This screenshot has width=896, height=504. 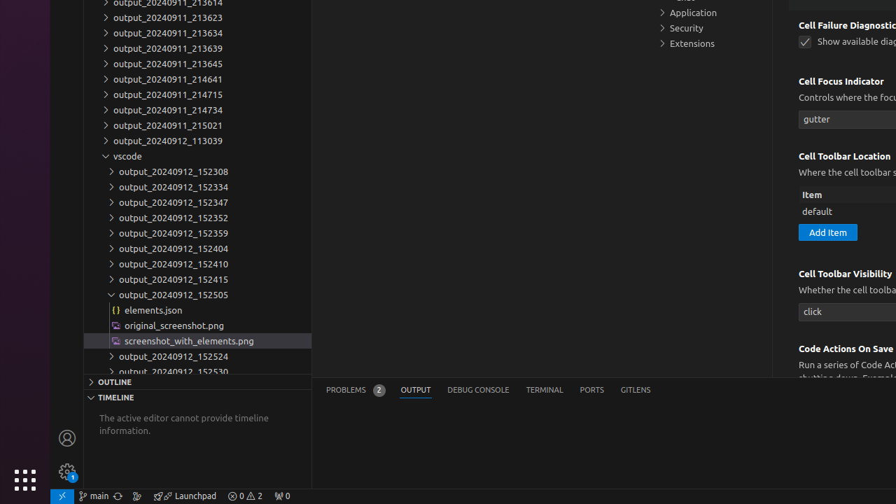 I want to click on Warnings: 2, so click(x=245, y=496).